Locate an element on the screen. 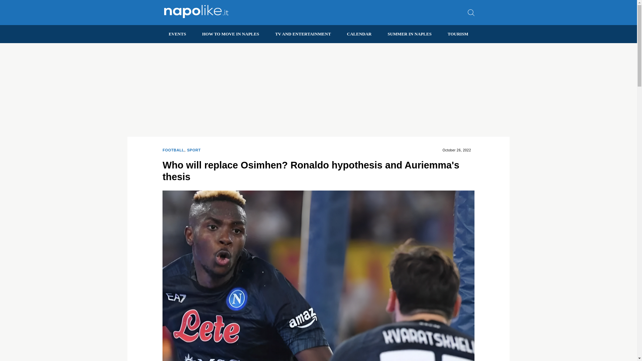 Image resolution: width=642 pixels, height=361 pixels. CALENDAR is located at coordinates (359, 34).